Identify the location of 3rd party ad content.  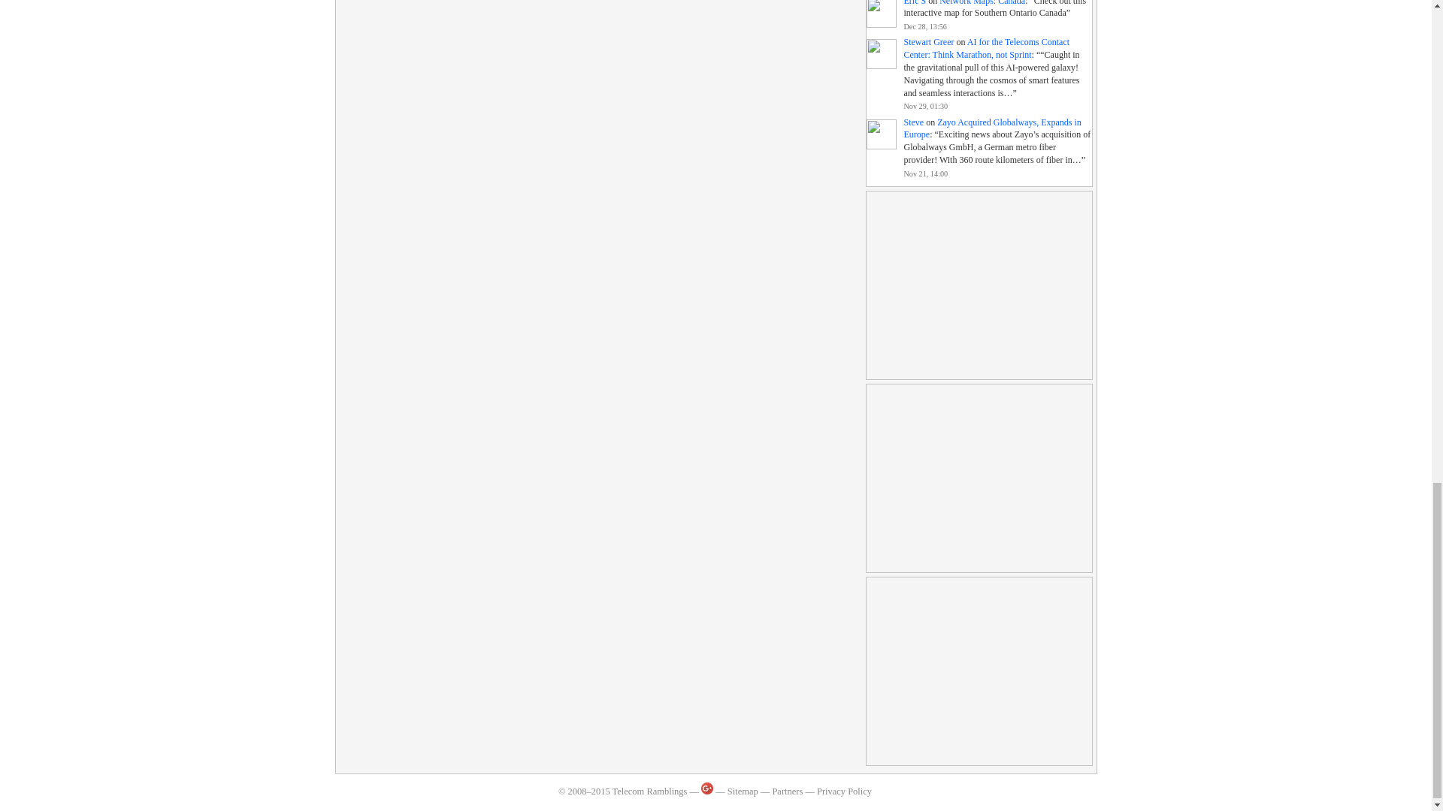
(979, 671).